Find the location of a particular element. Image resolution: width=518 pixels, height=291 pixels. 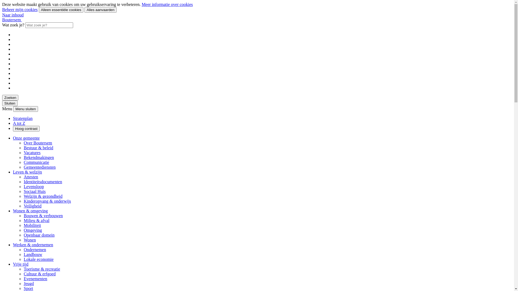

Milieu & afval is located at coordinates (37, 220).